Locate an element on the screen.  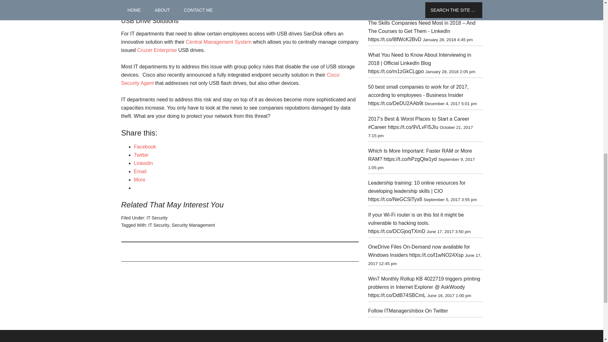
Email is located at coordinates (140, 171).